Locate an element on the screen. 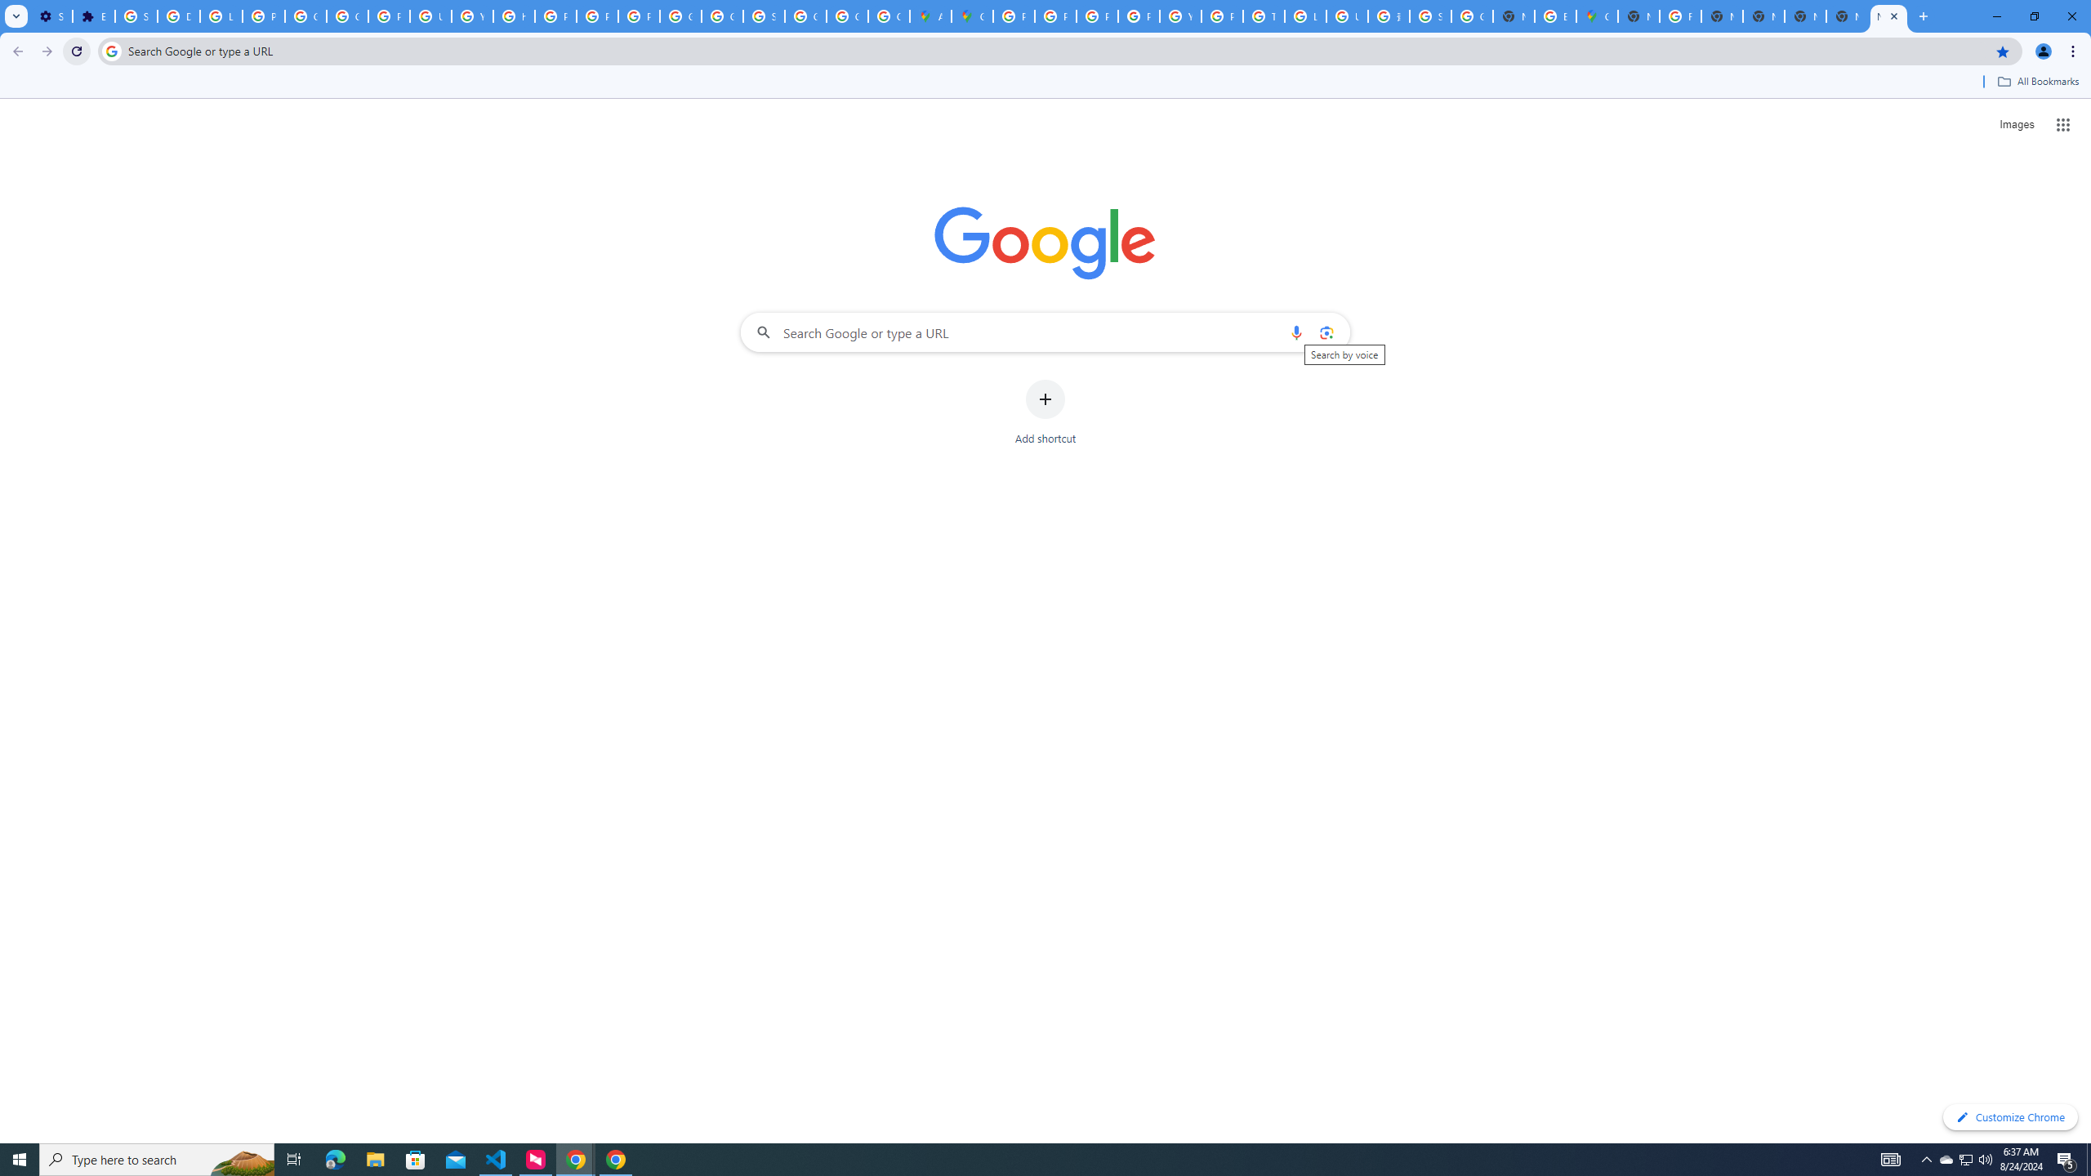  Create your Google Account is located at coordinates (889, 16).